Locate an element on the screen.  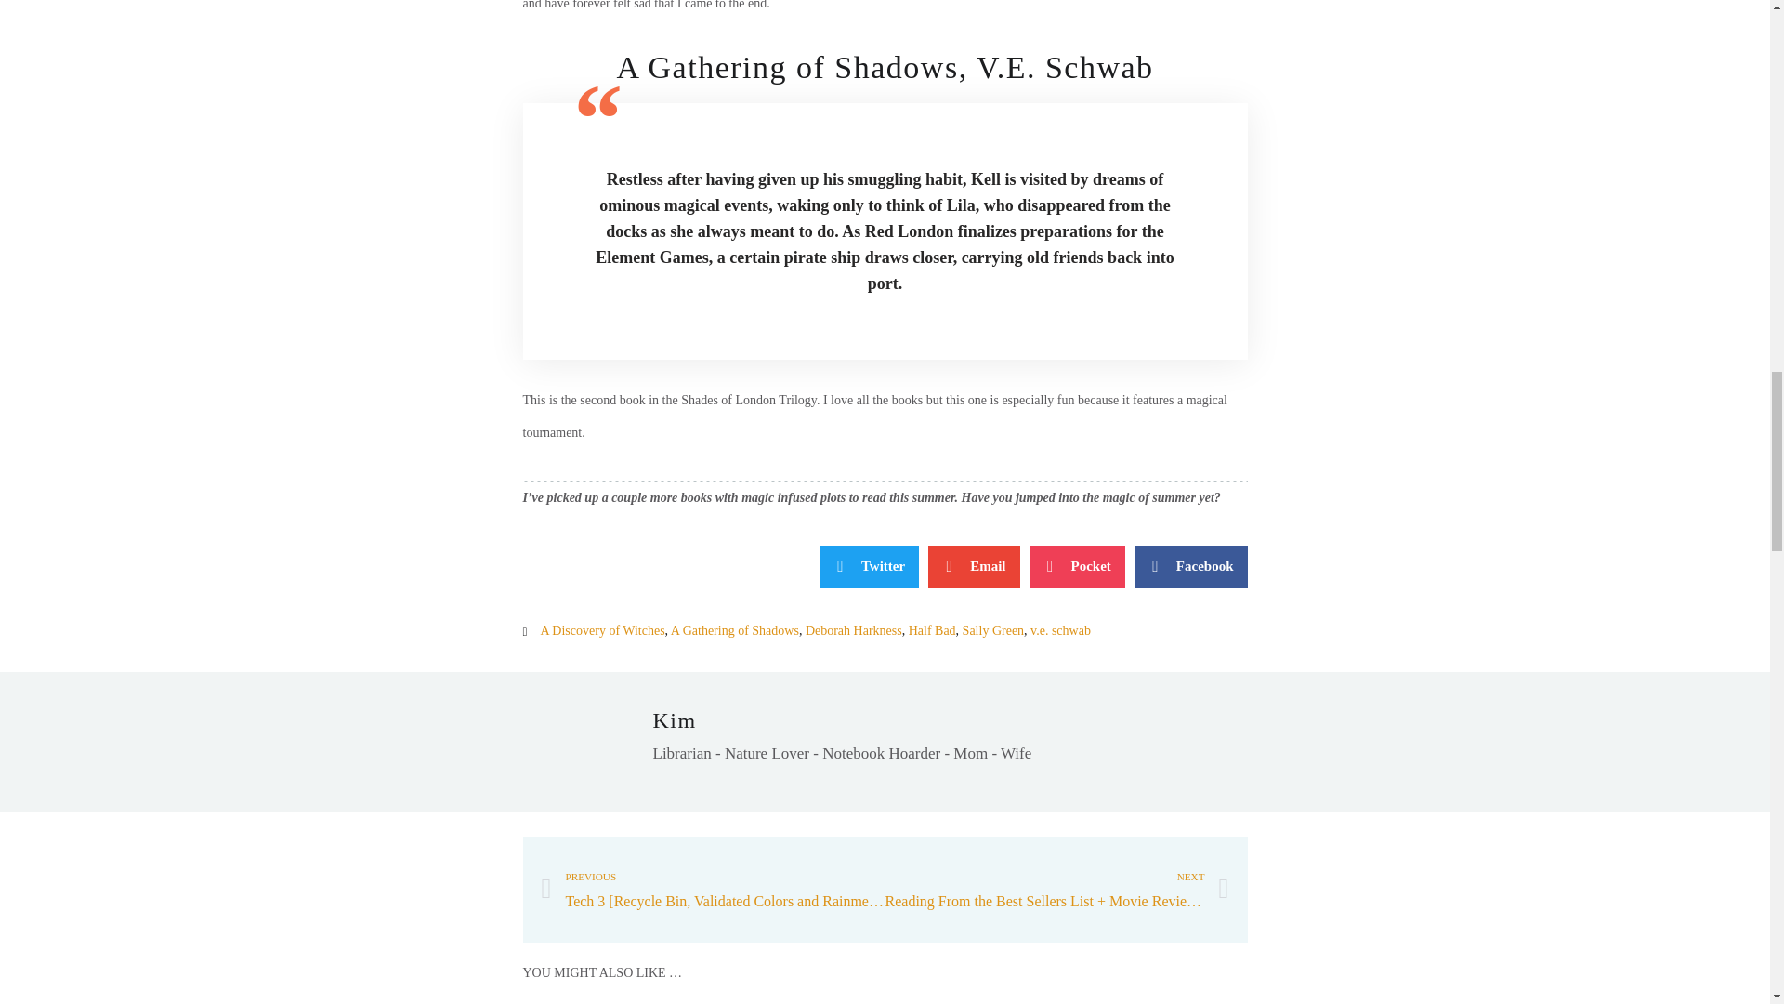
A Discovery of Witches is located at coordinates (602, 630).